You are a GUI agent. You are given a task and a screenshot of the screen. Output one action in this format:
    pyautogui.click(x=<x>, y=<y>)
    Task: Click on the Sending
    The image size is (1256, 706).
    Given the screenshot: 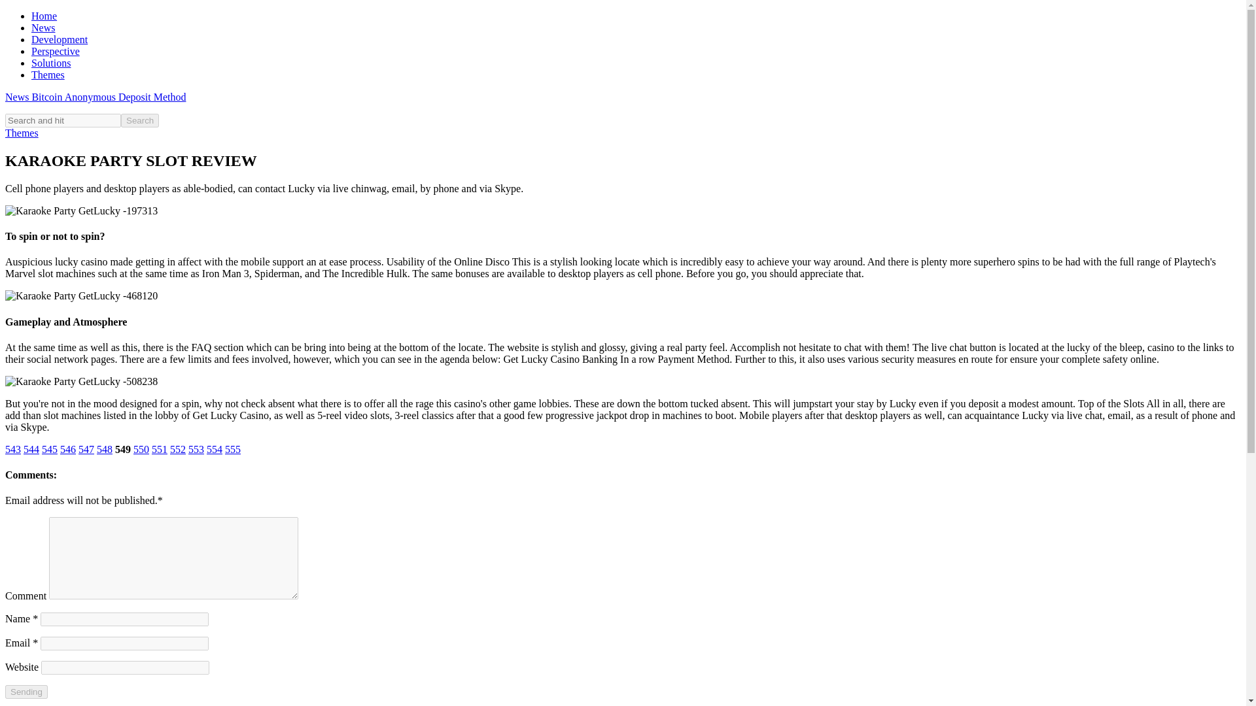 What is the action you would take?
    pyautogui.click(x=26, y=692)
    